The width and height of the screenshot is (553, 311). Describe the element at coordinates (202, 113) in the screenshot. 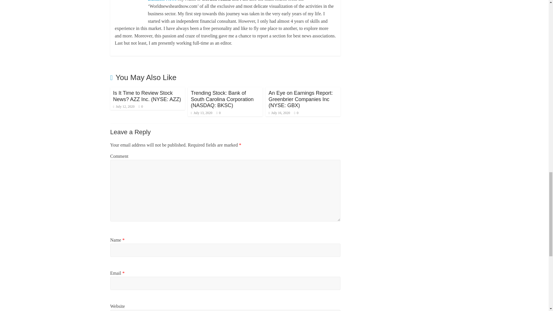

I see `July 13, 2020` at that location.